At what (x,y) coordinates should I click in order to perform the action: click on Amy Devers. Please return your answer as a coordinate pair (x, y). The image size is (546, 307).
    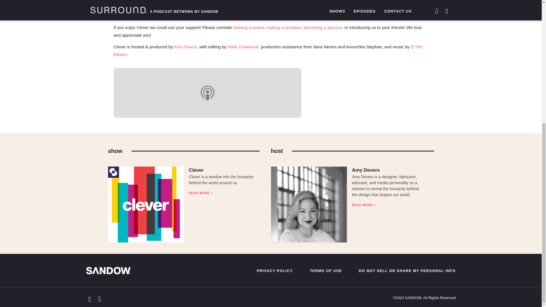
    Looking at the image, I should click on (185, 47).